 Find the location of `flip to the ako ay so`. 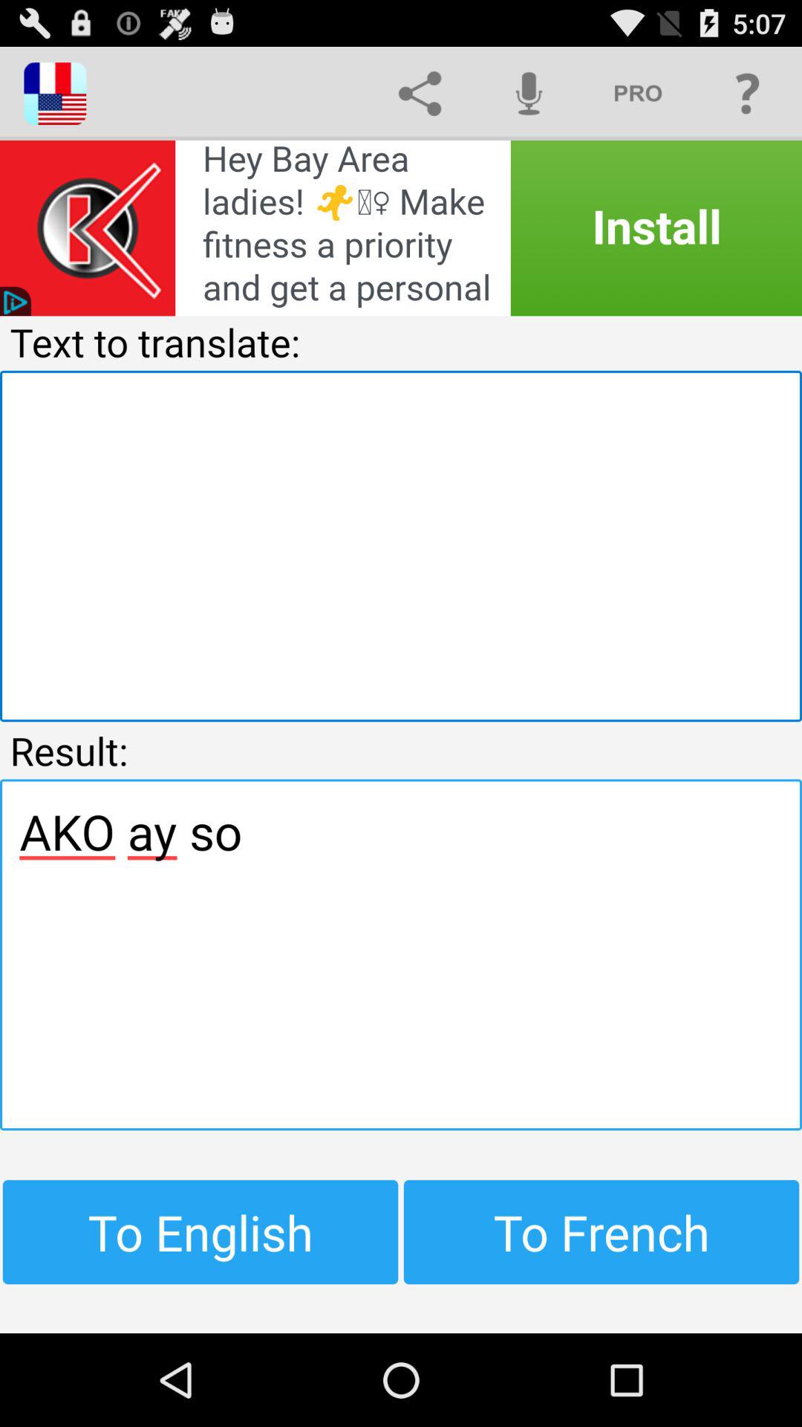

flip to the ako ay so is located at coordinates (401, 954).